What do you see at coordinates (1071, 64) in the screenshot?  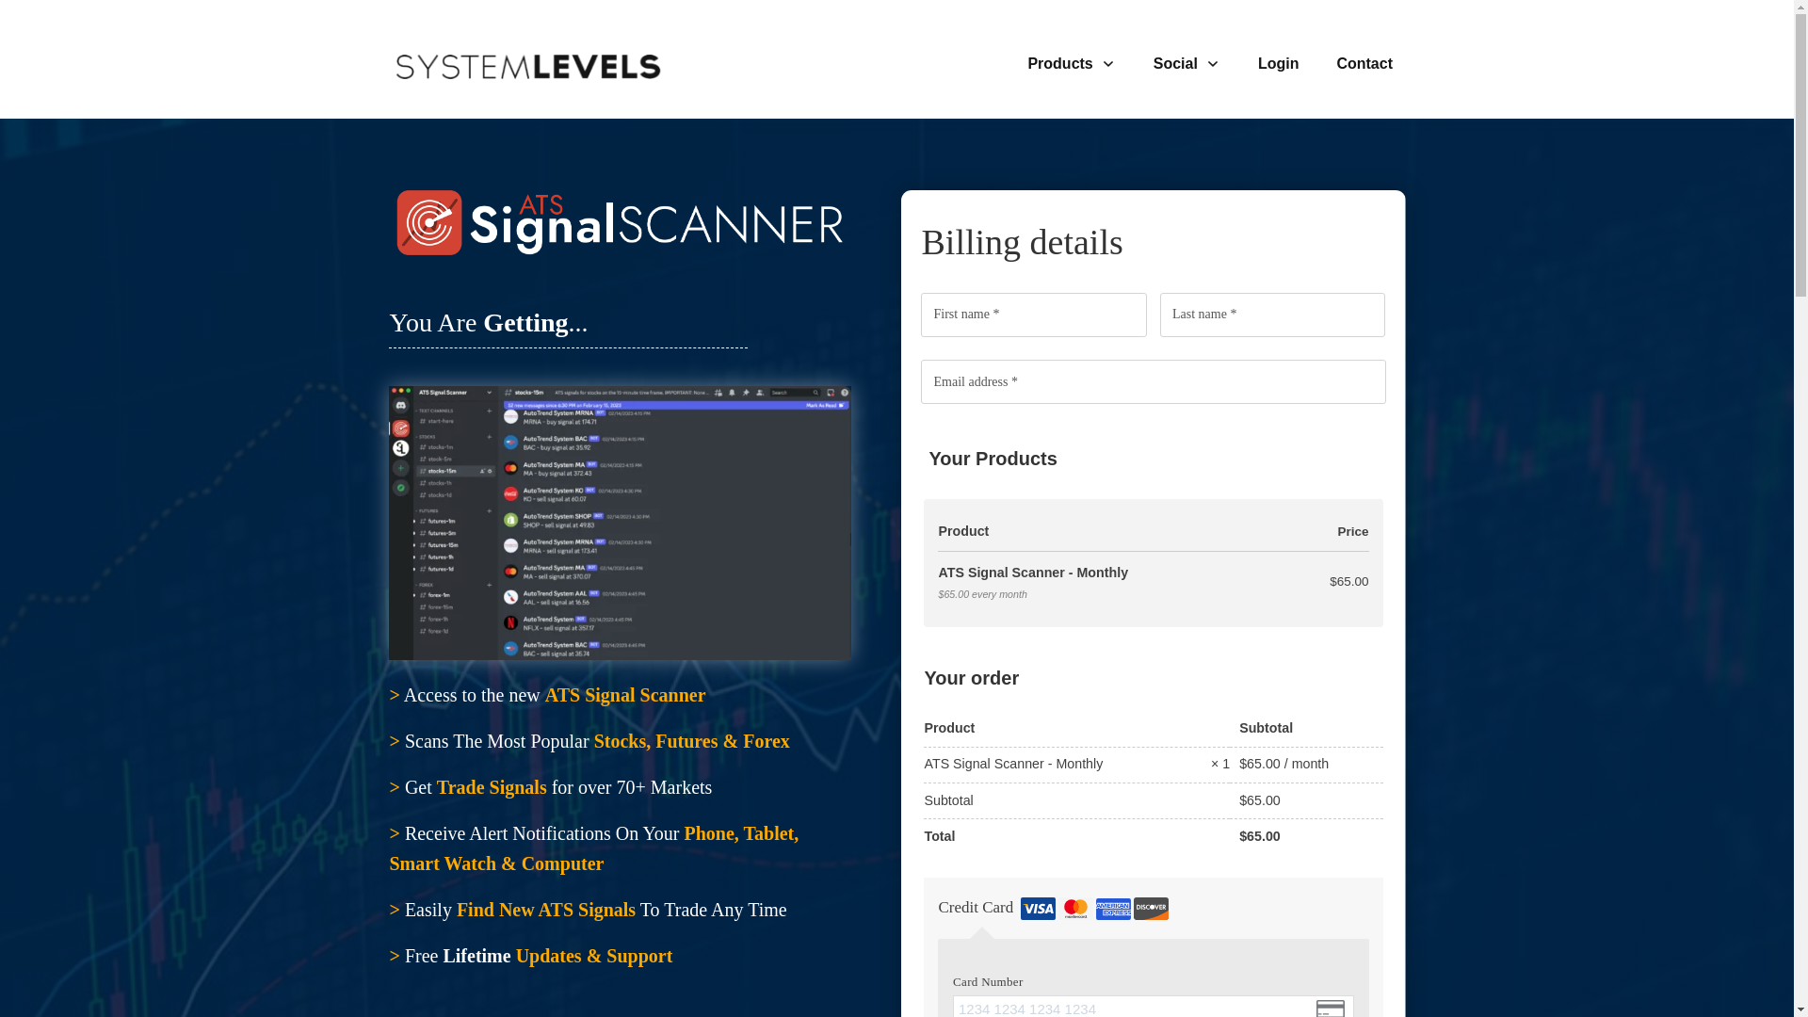 I see `Products` at bounding box center [1071, 64].